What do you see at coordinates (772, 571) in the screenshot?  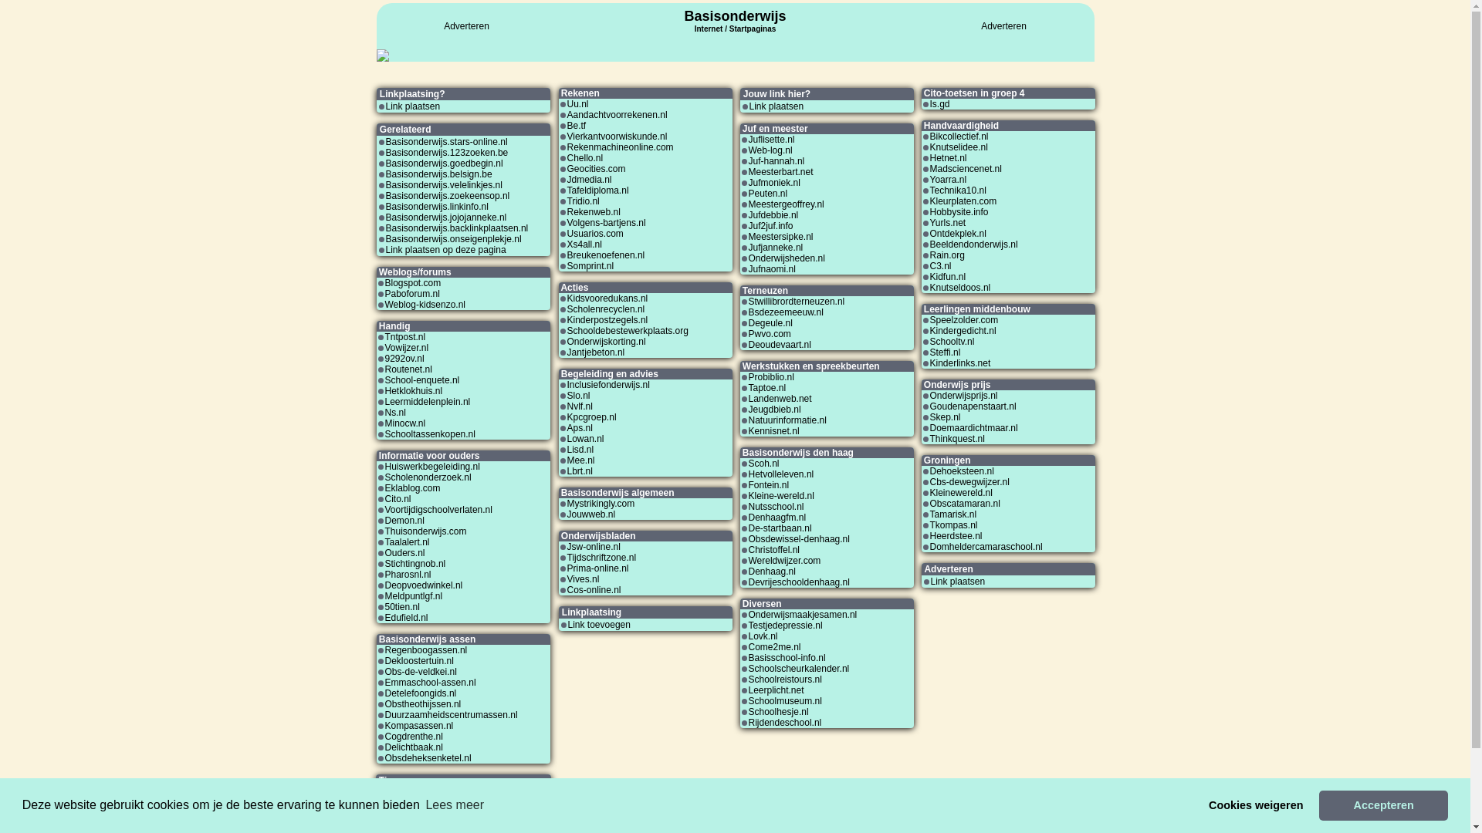 I see `Denhaag.nl` at bounding box center [772, 571].